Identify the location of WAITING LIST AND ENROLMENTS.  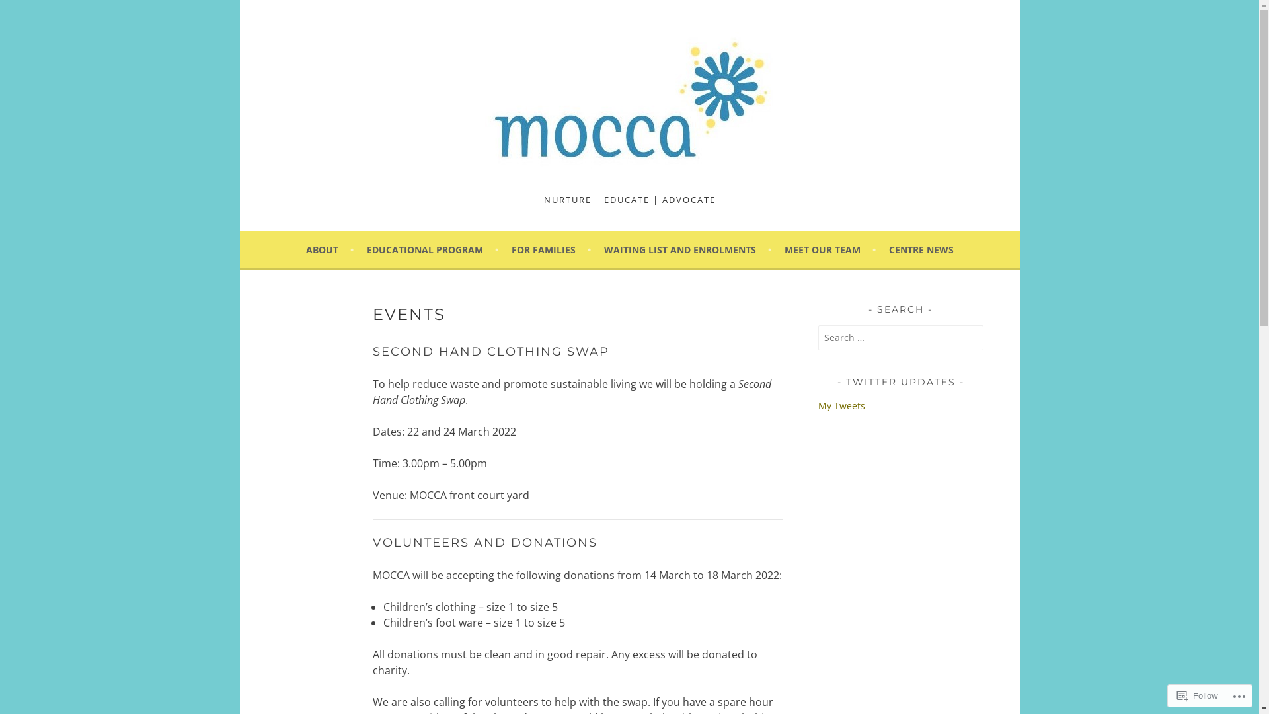
(687, 250).